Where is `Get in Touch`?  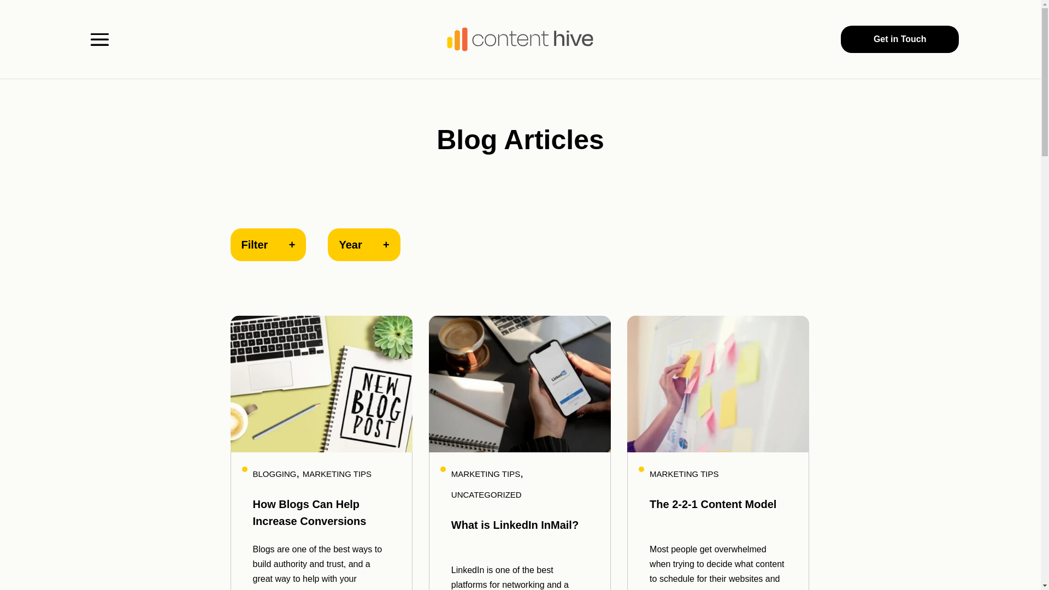 Get in Touch is located at coordinates (900, 39).